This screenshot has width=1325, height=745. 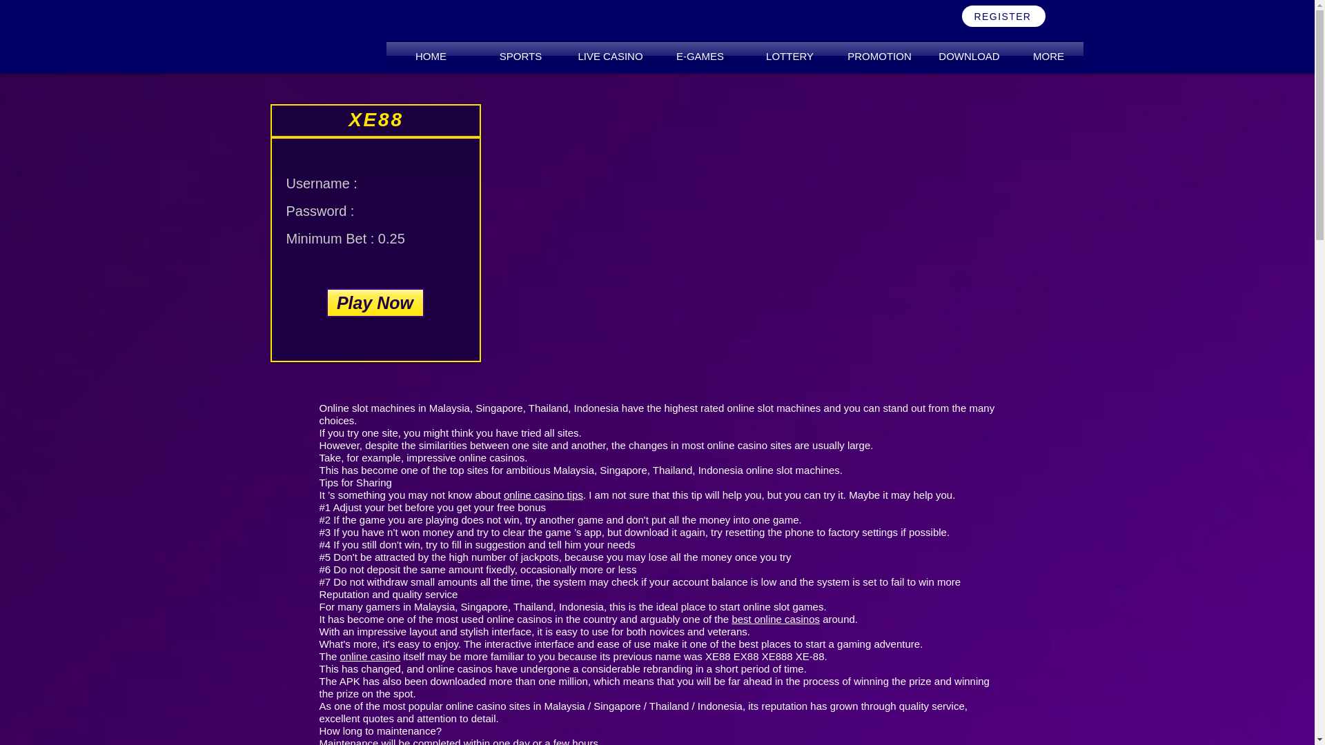 I want to click on REGISTER, so click(x=1003, y=15).